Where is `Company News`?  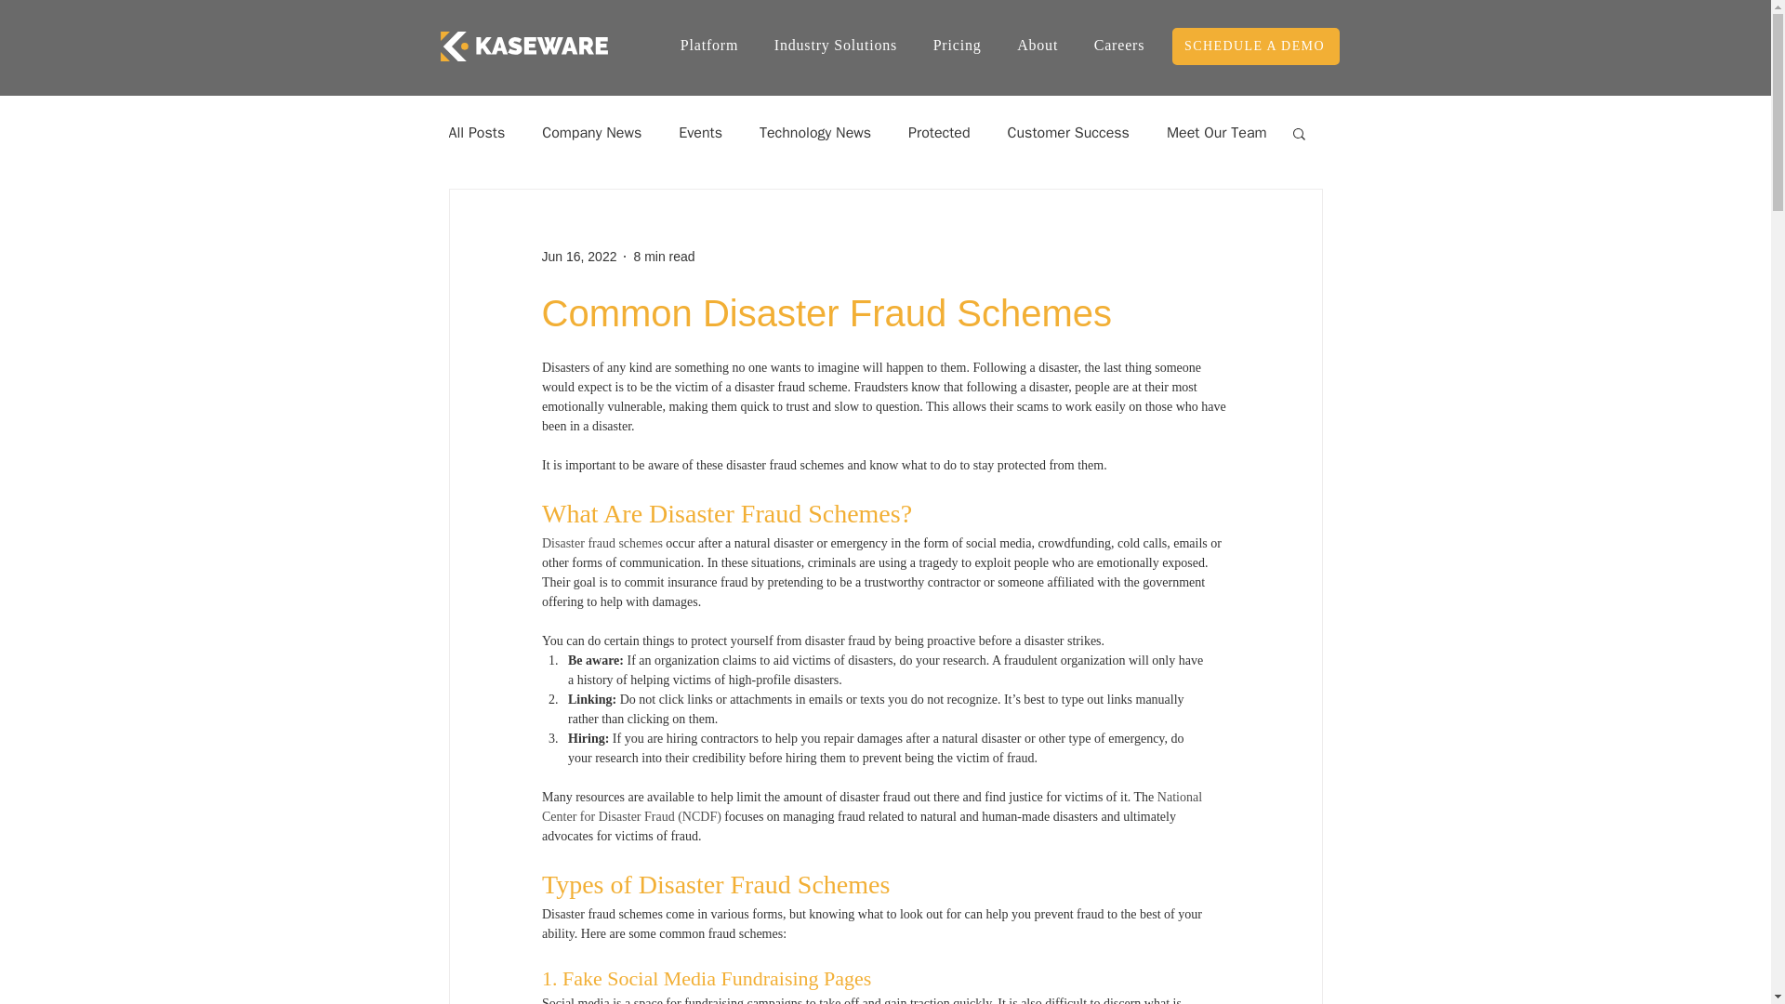
Company News is located at coordinates (591, 132).